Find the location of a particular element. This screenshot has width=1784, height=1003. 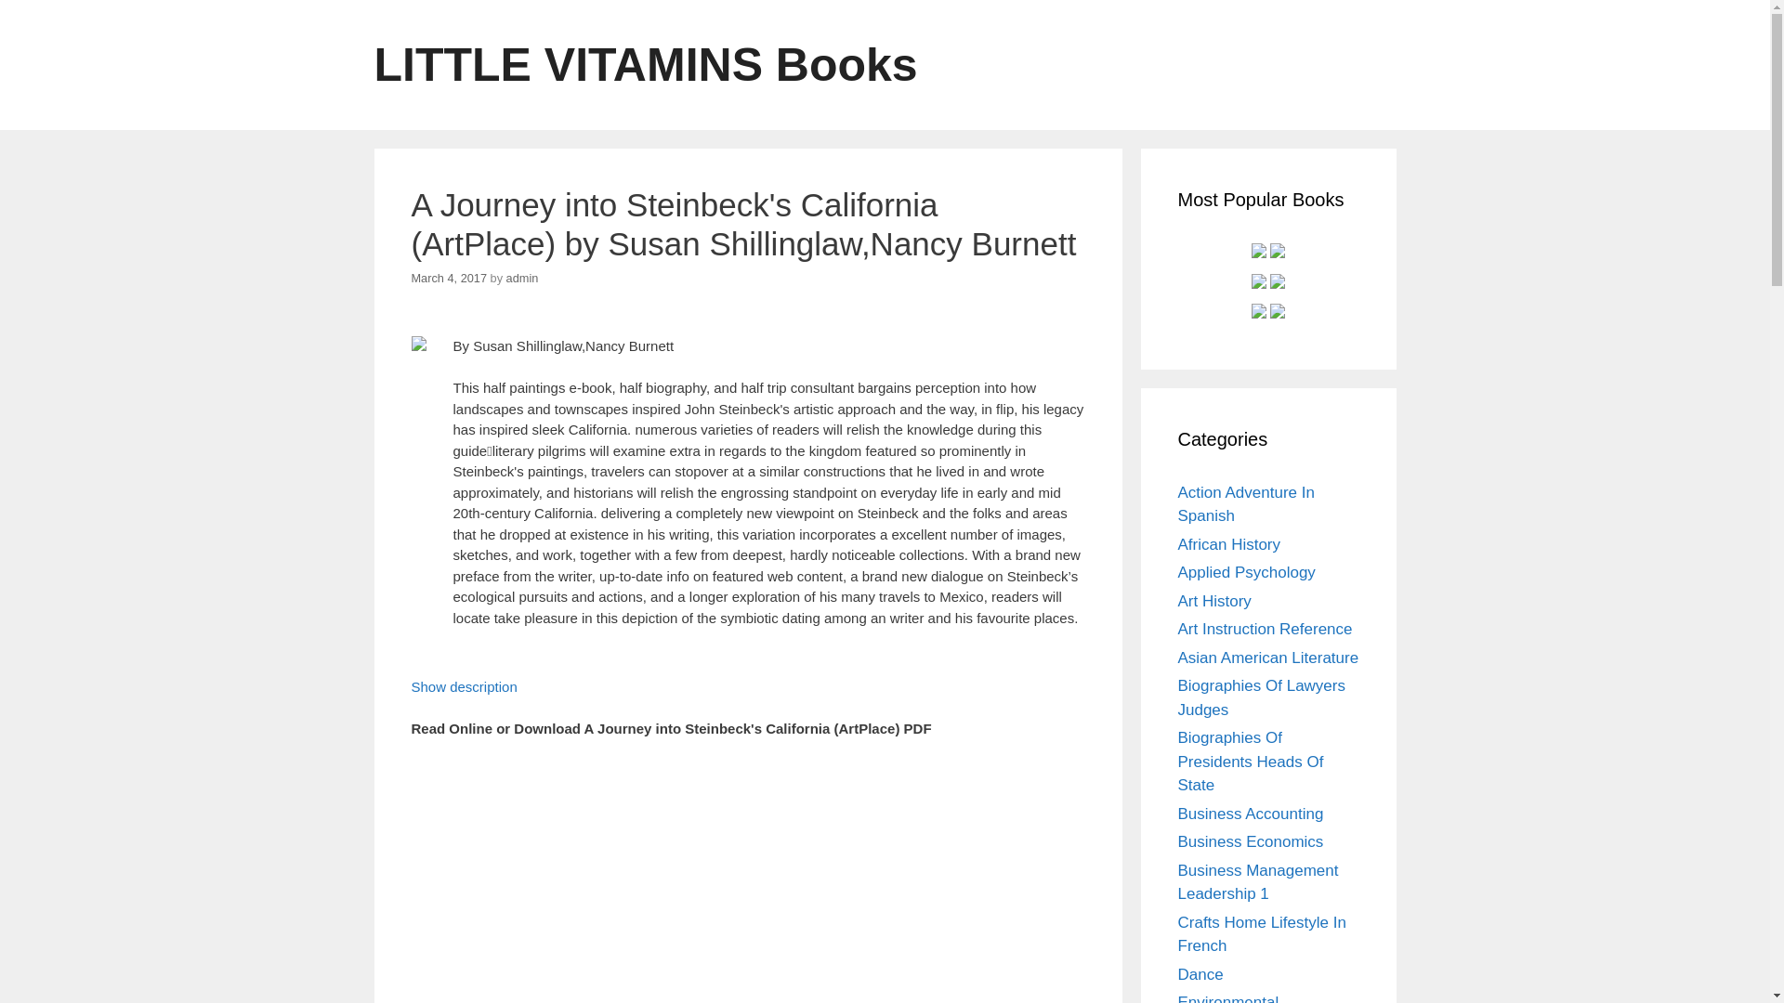

Business Economics is located at coordinates (1251, 841).